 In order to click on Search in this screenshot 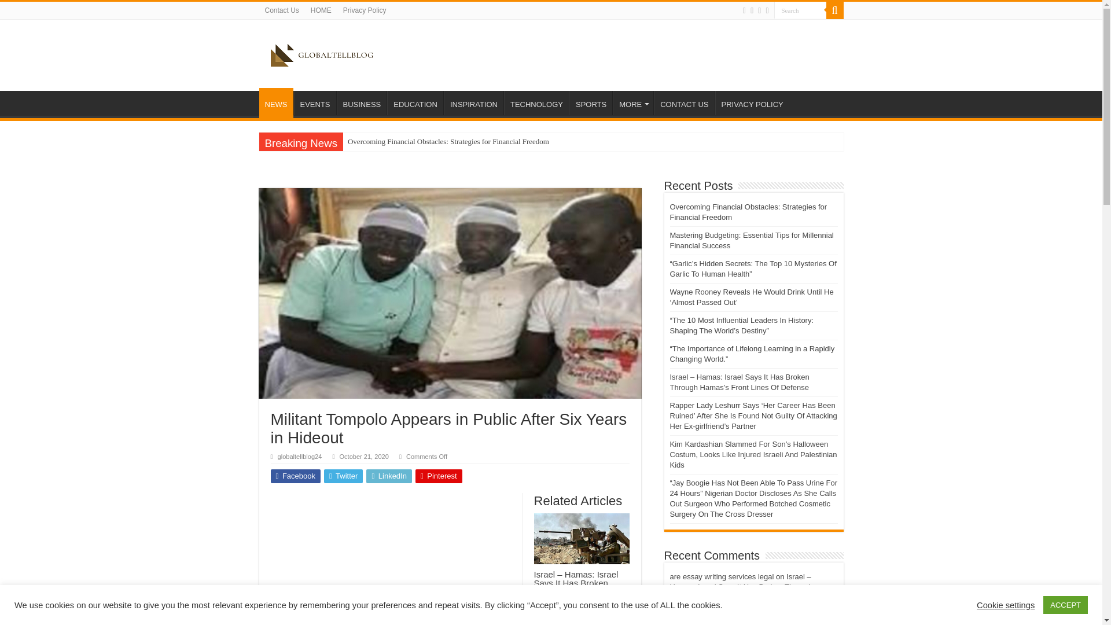, I will do `click(800, 10)`.